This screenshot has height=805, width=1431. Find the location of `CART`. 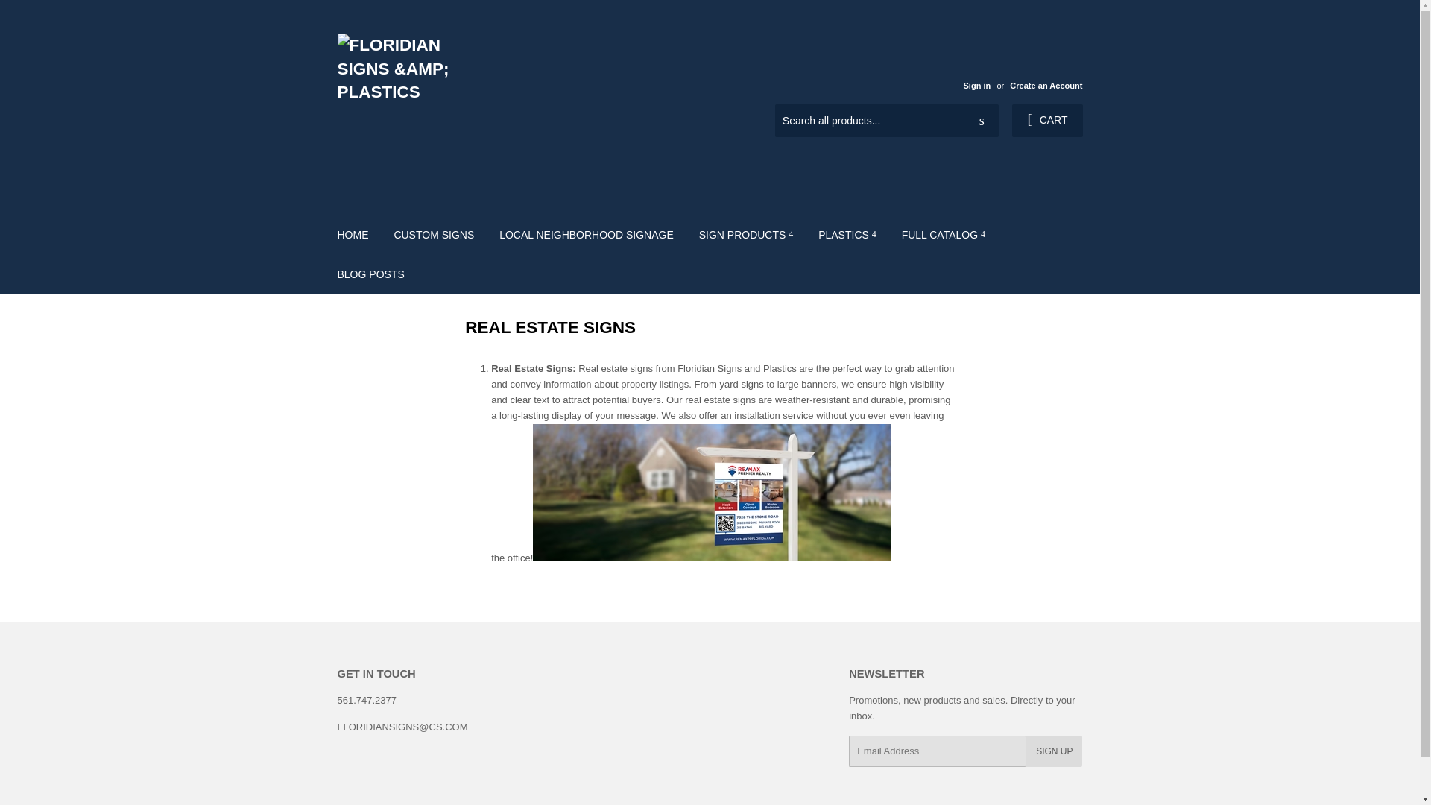

CART is located at coordinates (1046, 121).